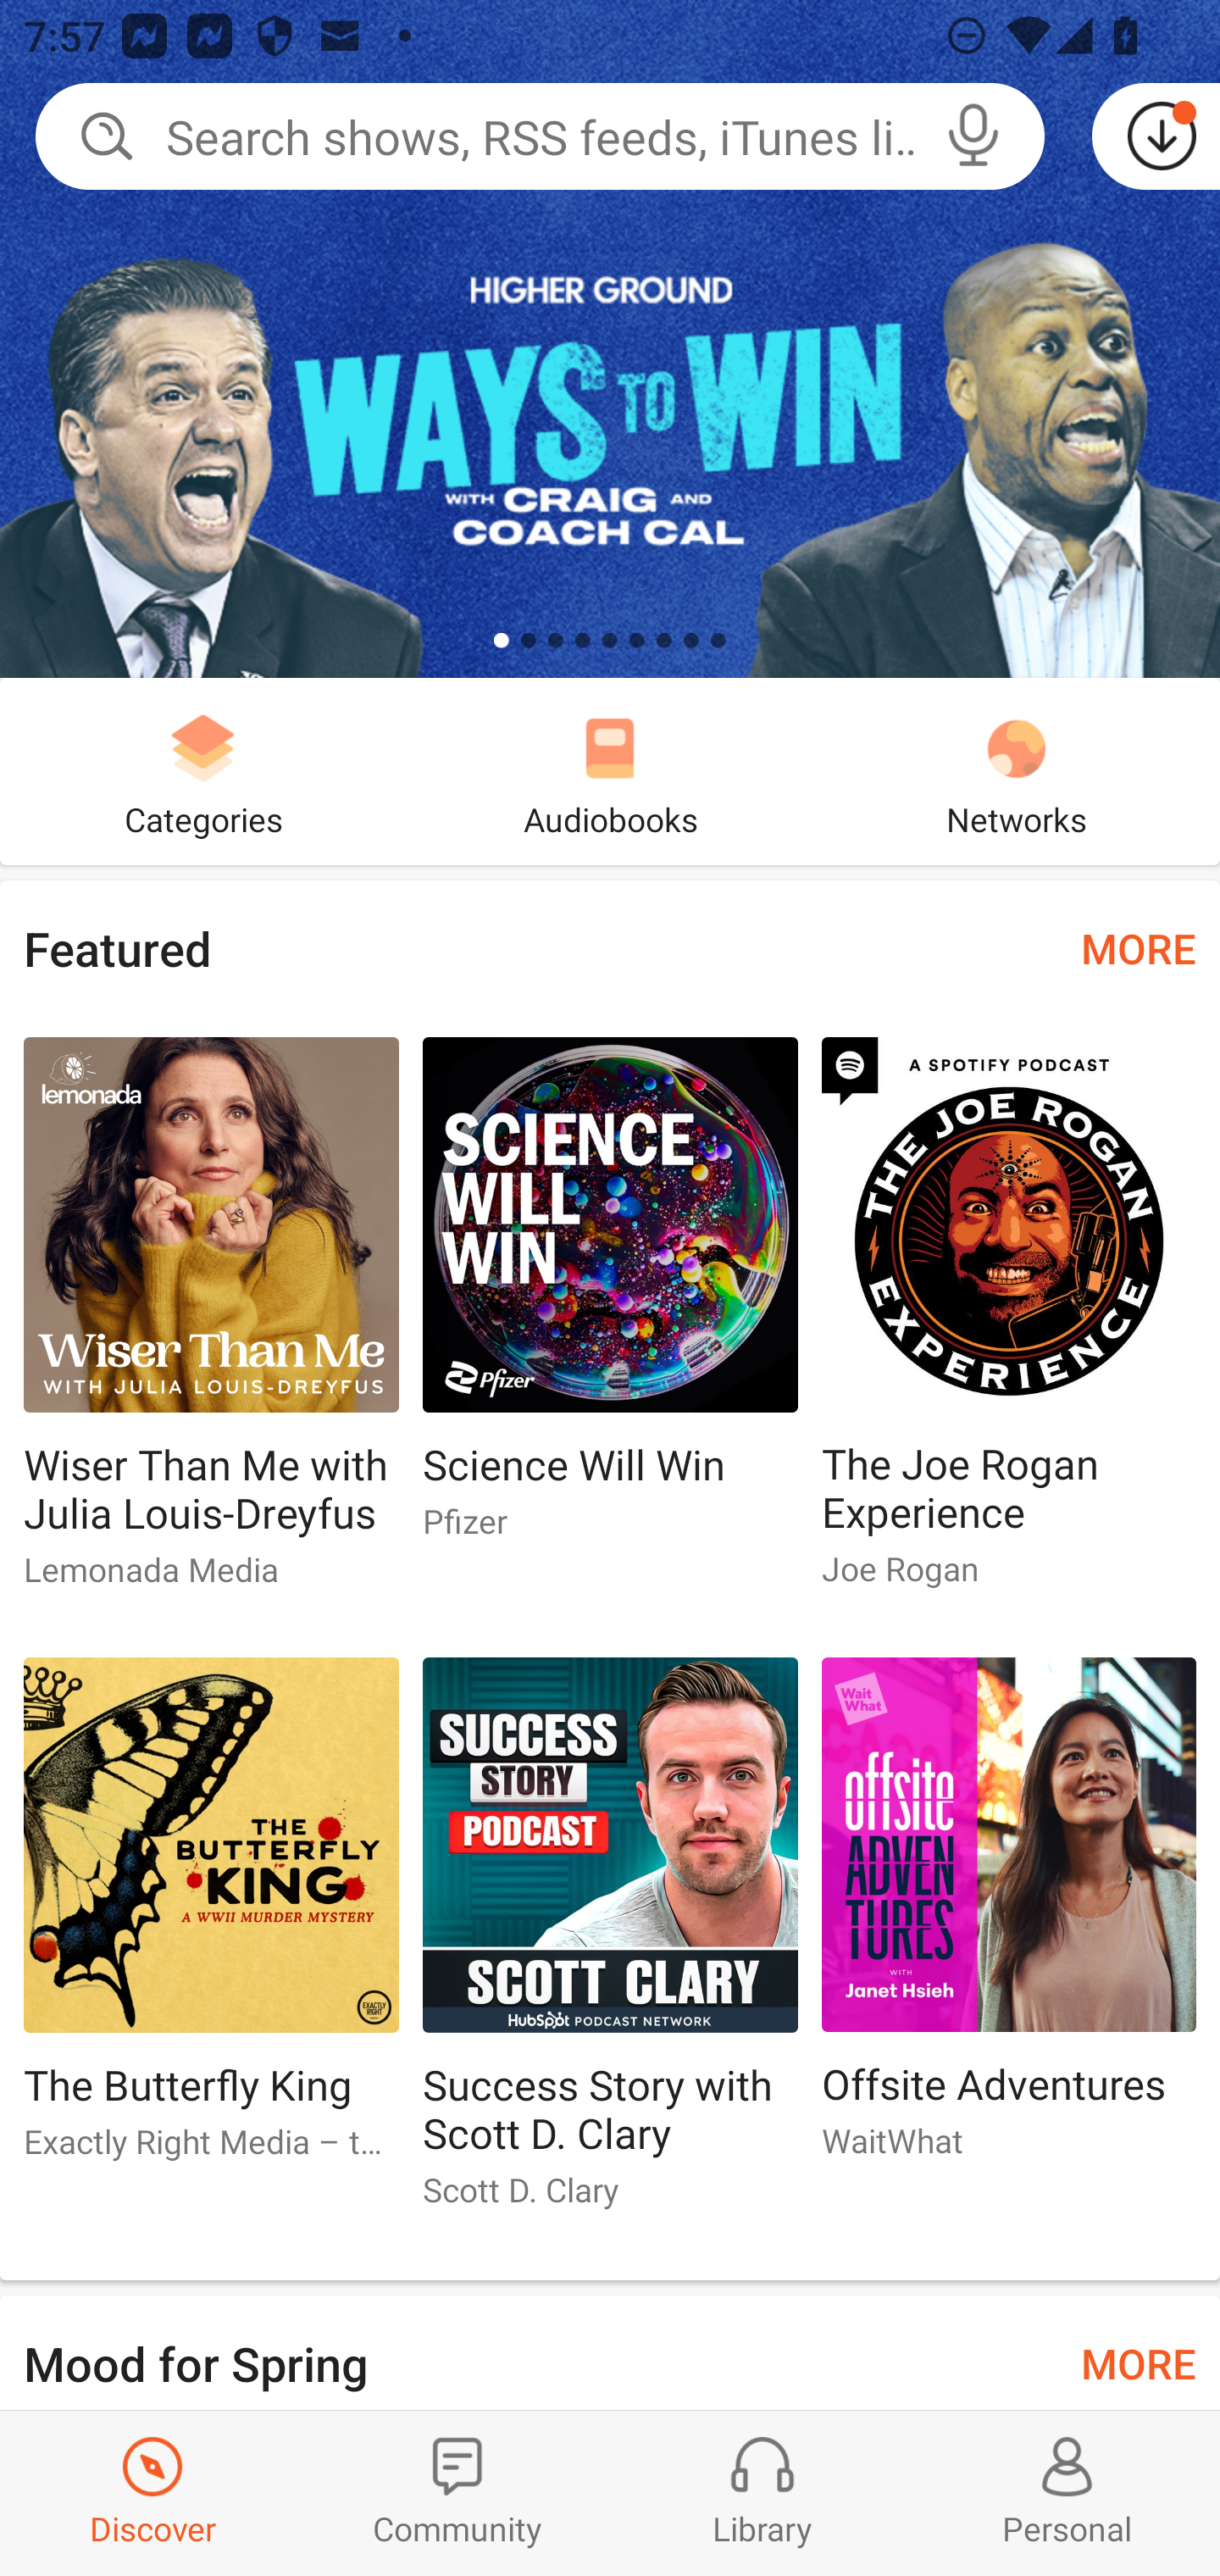  I want to click on Discover, so click(152, 2493).